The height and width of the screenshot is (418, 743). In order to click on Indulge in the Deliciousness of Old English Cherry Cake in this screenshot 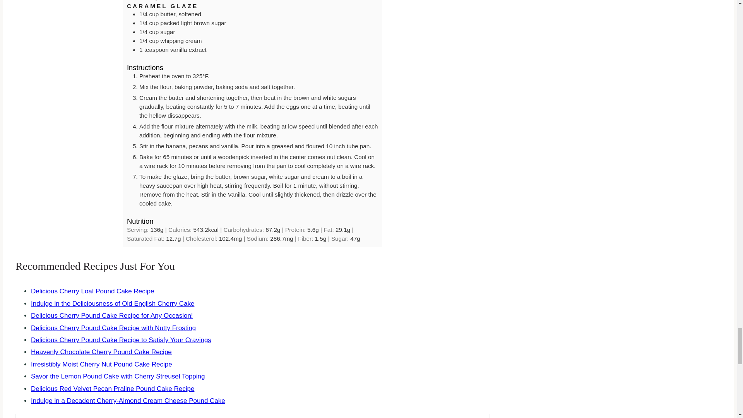, I will do `click(112, 303)`.